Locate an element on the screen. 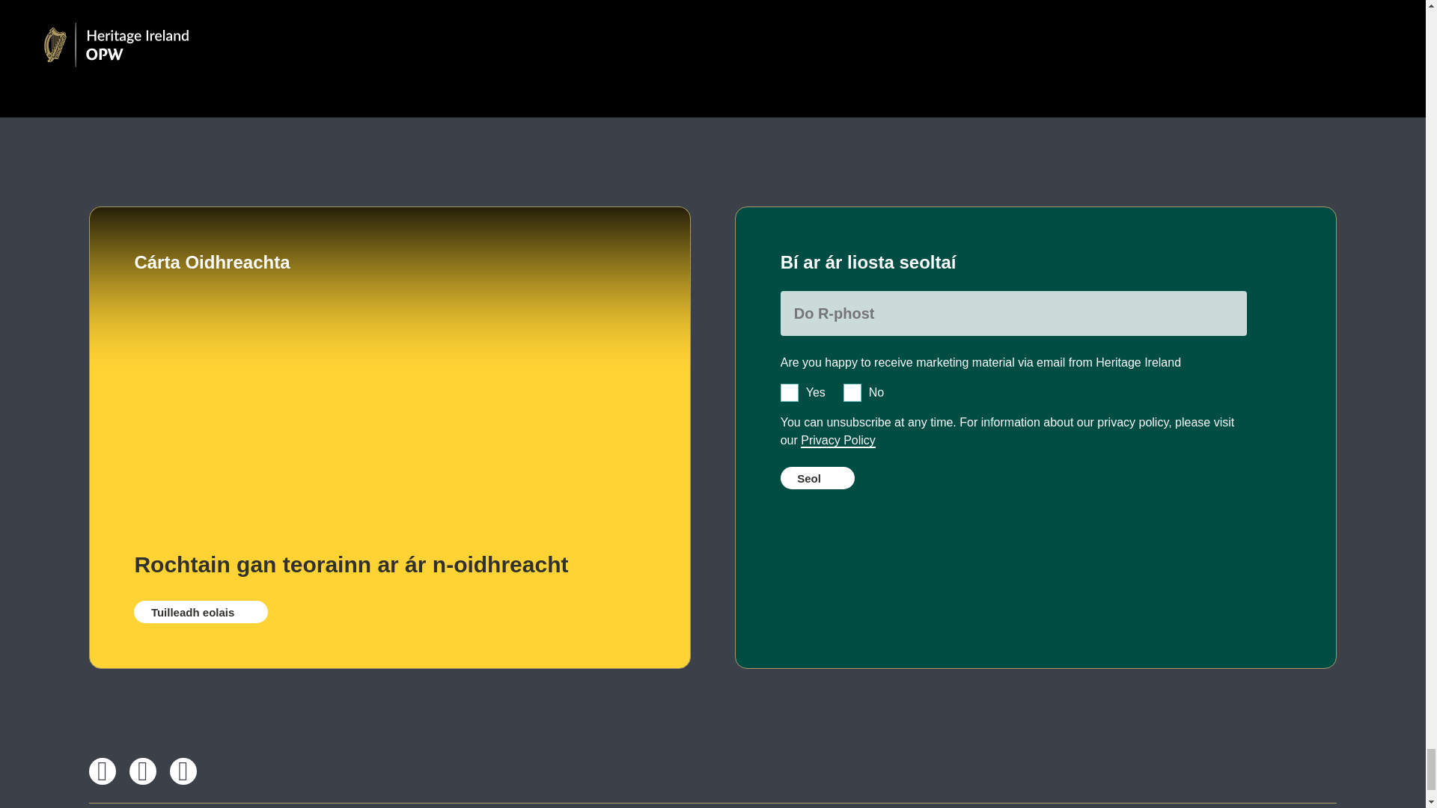 This screenshot has height=808, width=1437. Seol is located at coordinates (817, 478).